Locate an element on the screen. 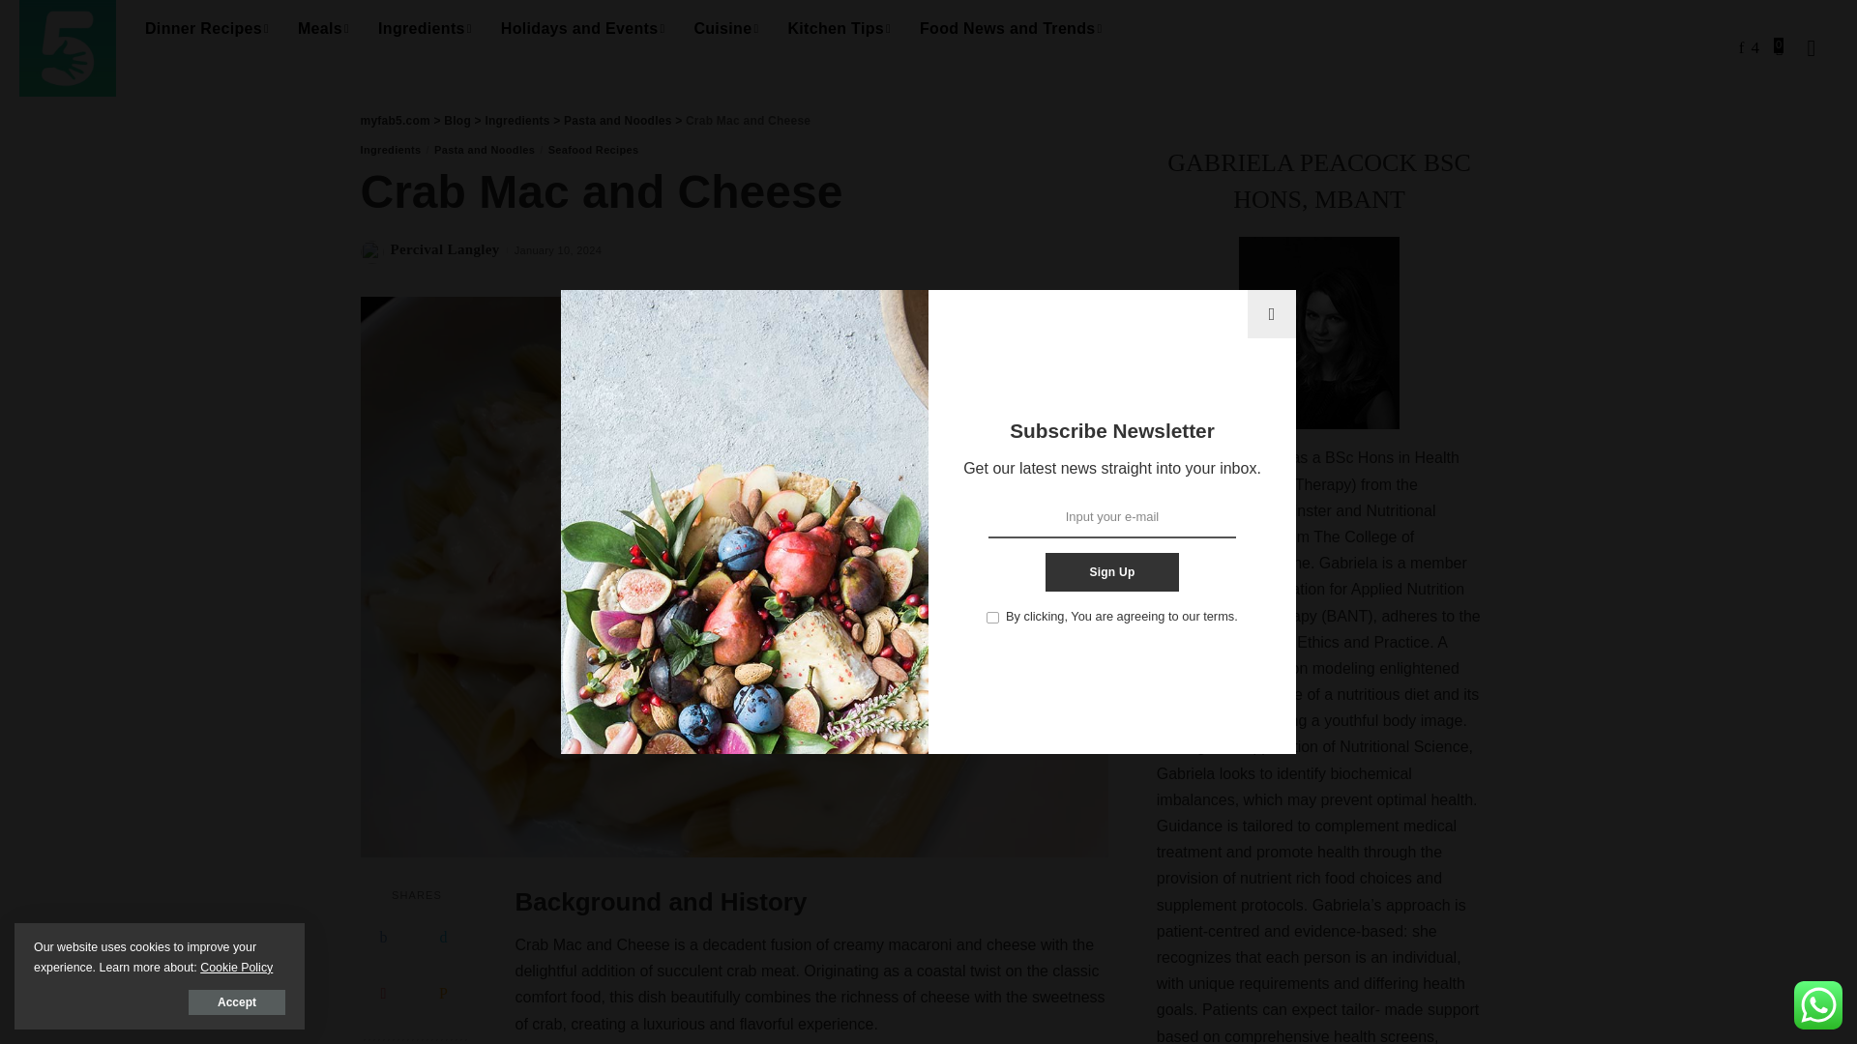 This screenshot has height=1044, width=1857. myfab5.com is located at coordinates (67, 48).